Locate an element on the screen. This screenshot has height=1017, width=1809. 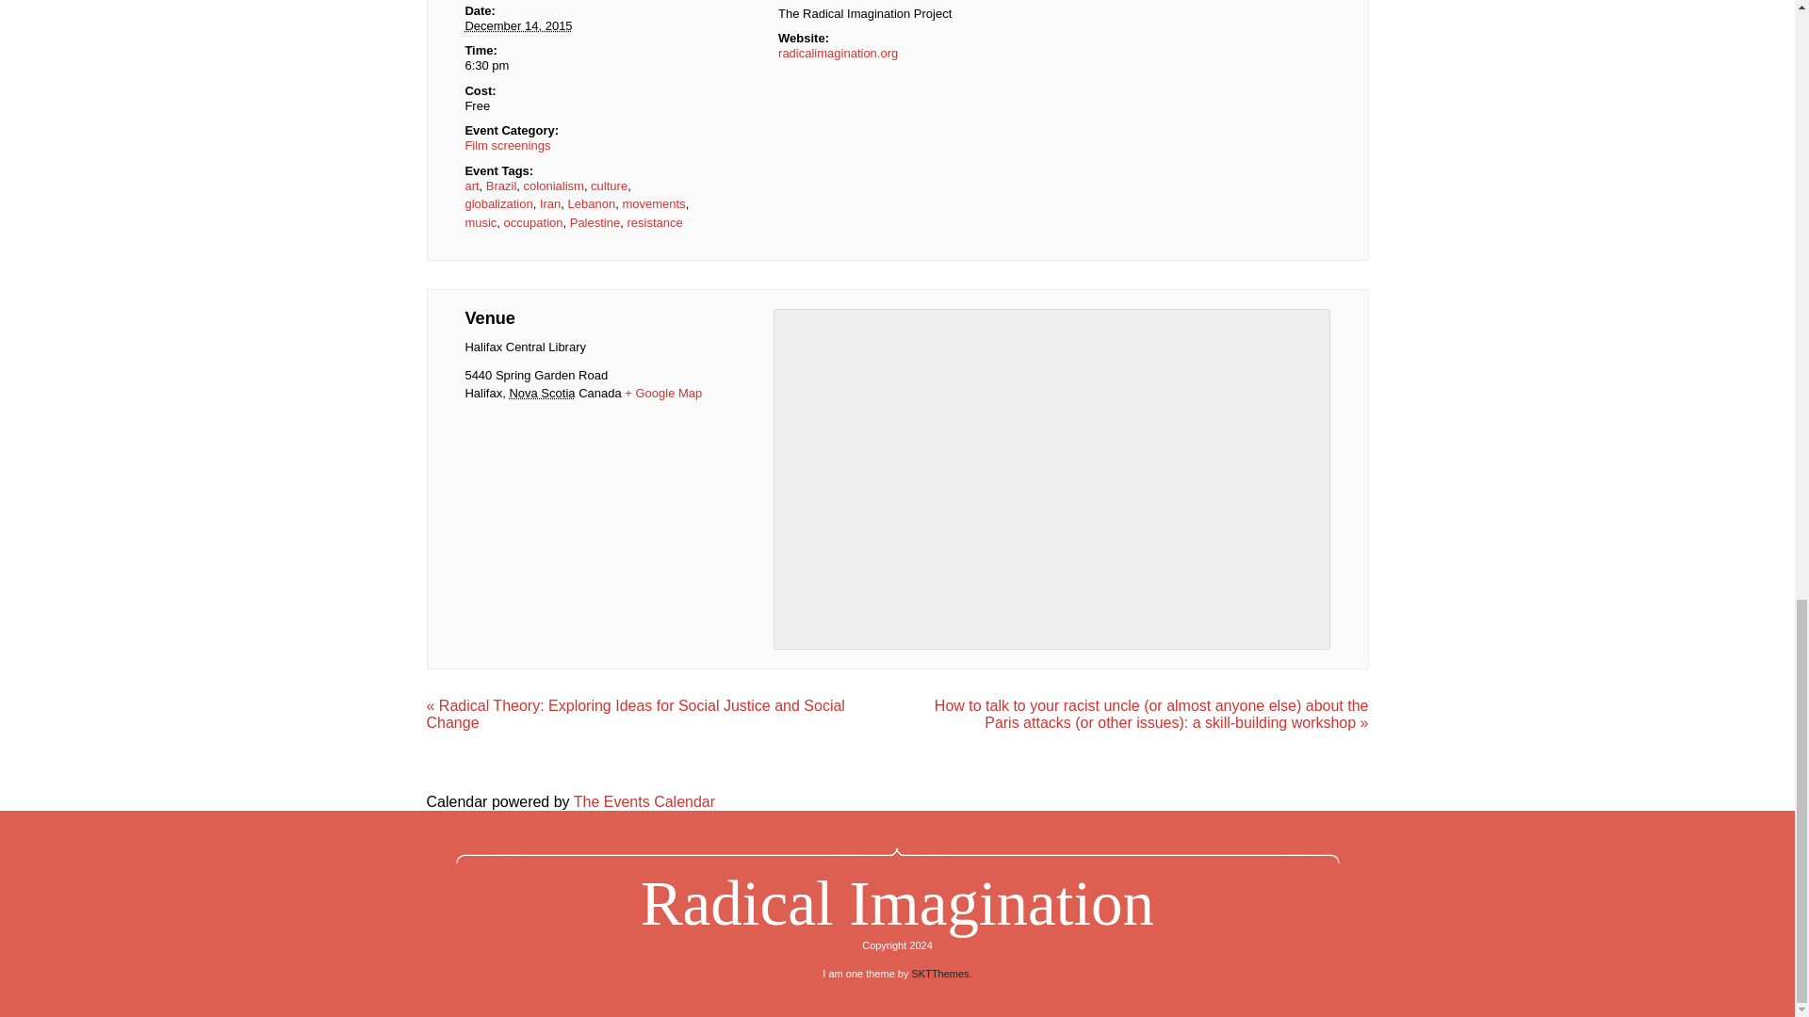
2015-12-14 is located at coordinates (518, 25).